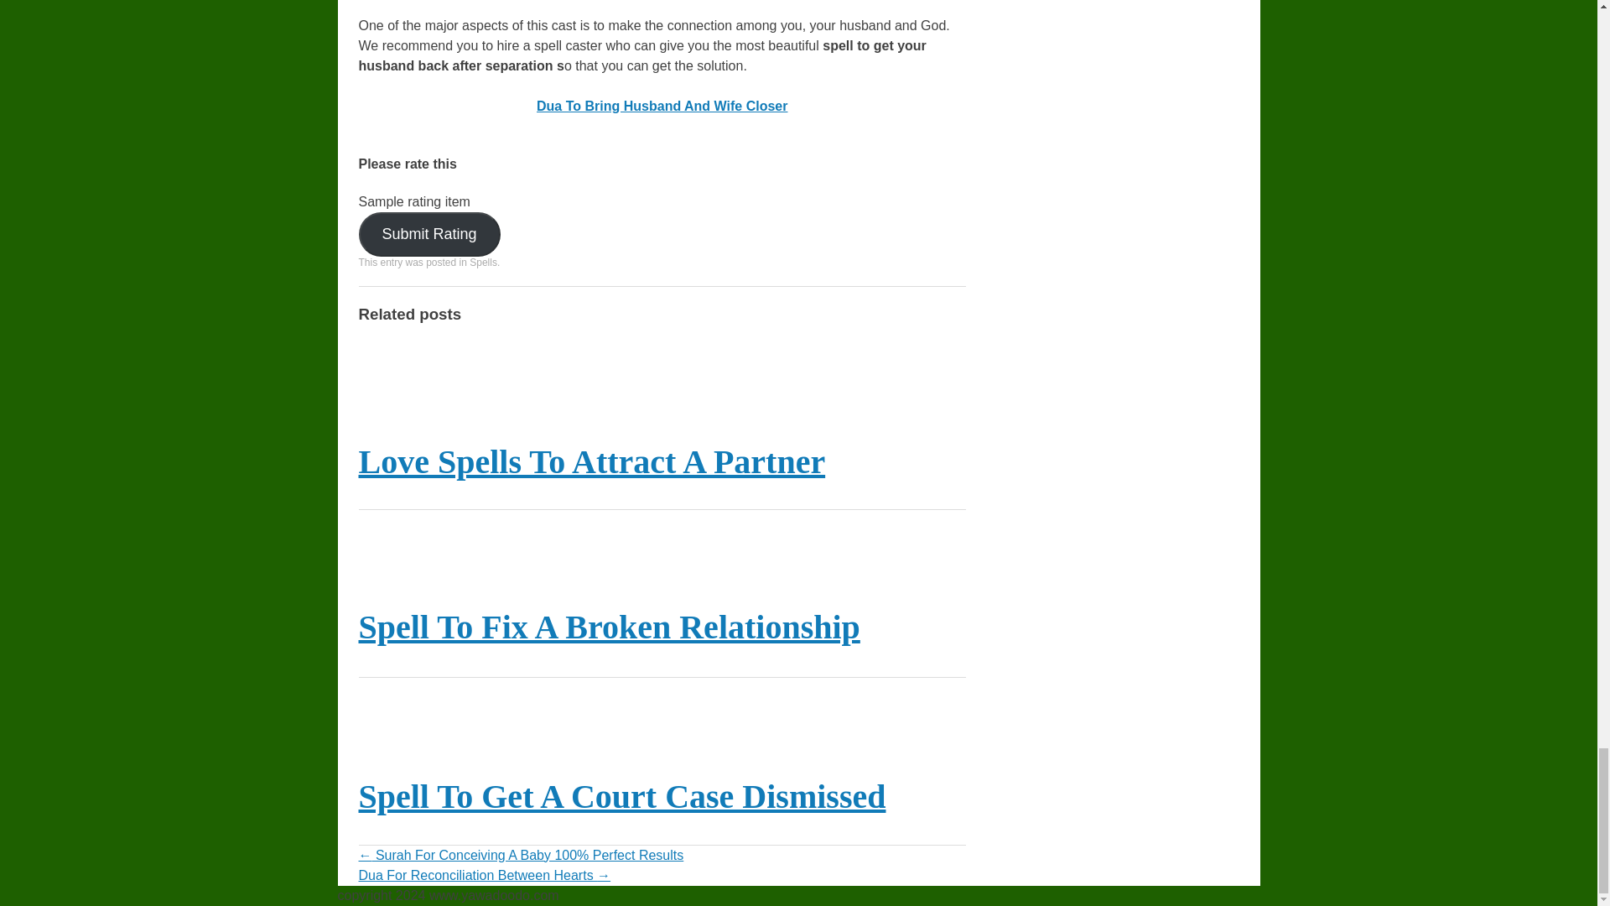 This screenshot has height=906, width=1610. I want to click on Permalink to Spell To Fix A Broken Relationship, so click(609, 627).